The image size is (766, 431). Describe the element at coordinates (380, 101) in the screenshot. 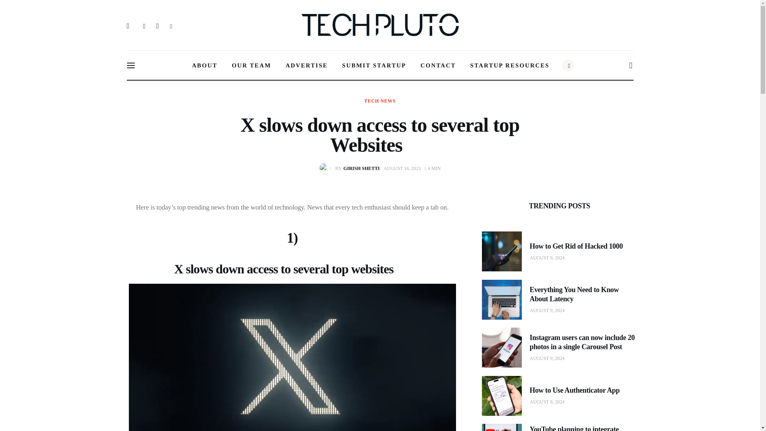

I see `CONTACT` at that location.